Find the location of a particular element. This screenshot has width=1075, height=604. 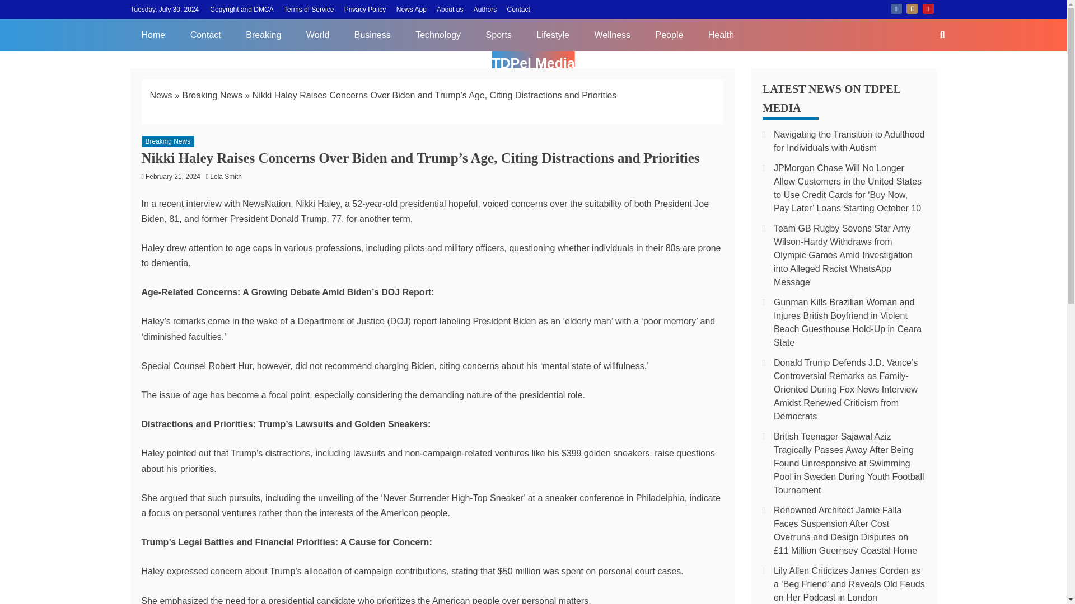

Business is located at coordinates (372, 35).